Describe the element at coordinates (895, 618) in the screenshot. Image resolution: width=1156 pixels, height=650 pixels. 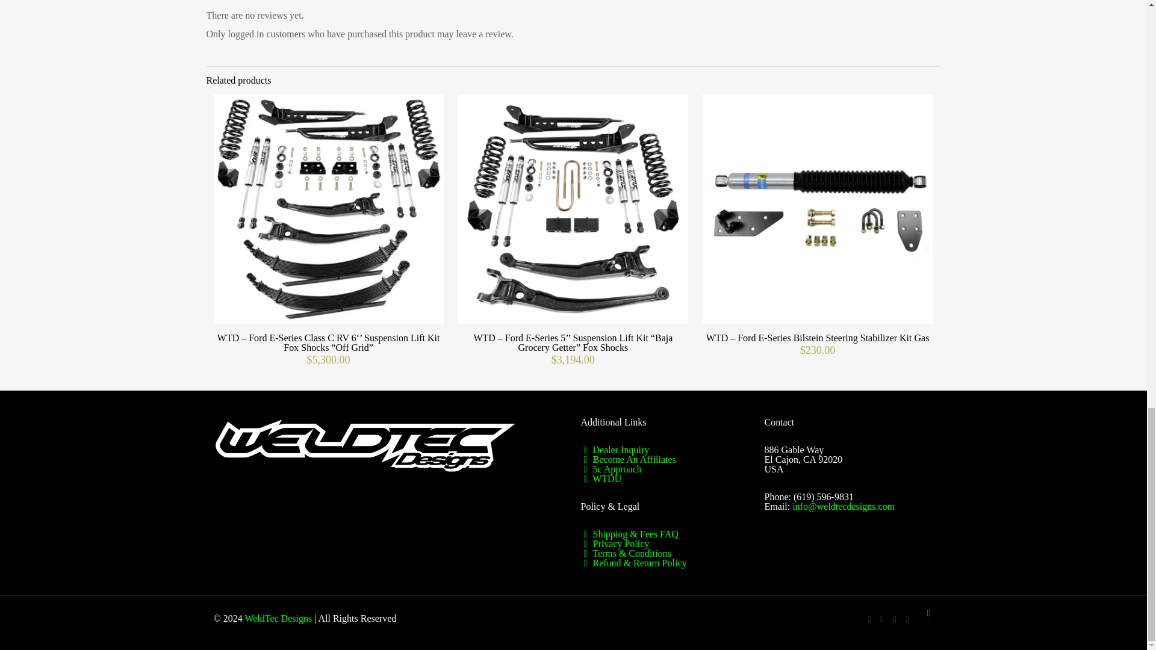
I see `Pinterest` at that location.